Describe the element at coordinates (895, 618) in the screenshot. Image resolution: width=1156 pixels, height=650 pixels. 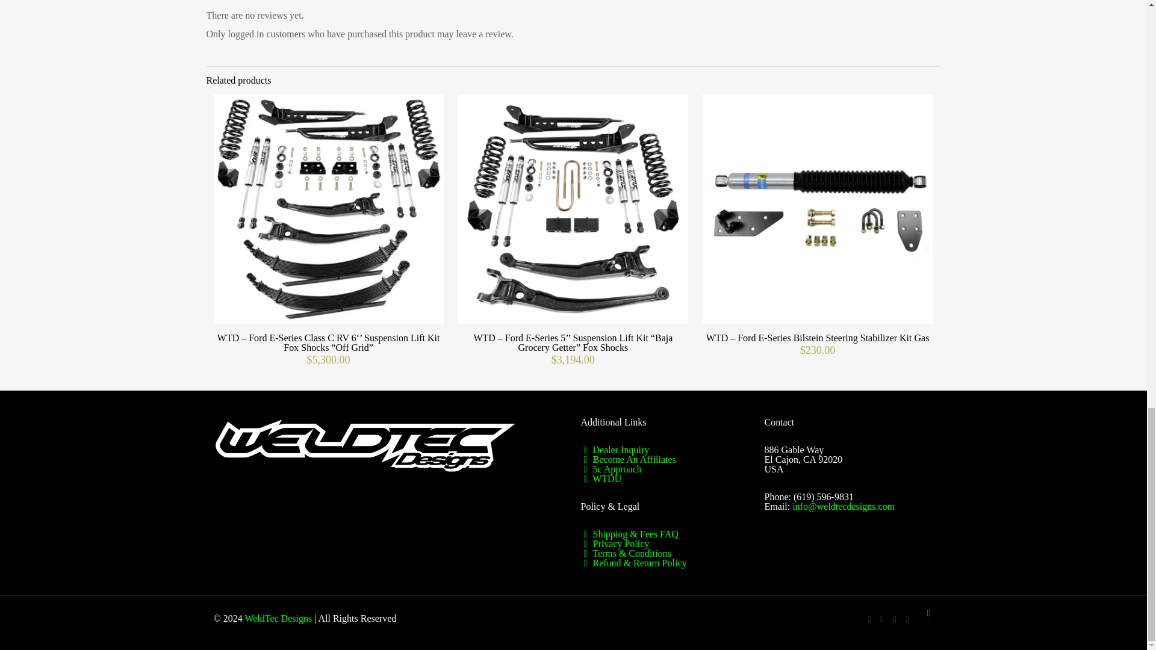
I see `Pinterest` at that location.